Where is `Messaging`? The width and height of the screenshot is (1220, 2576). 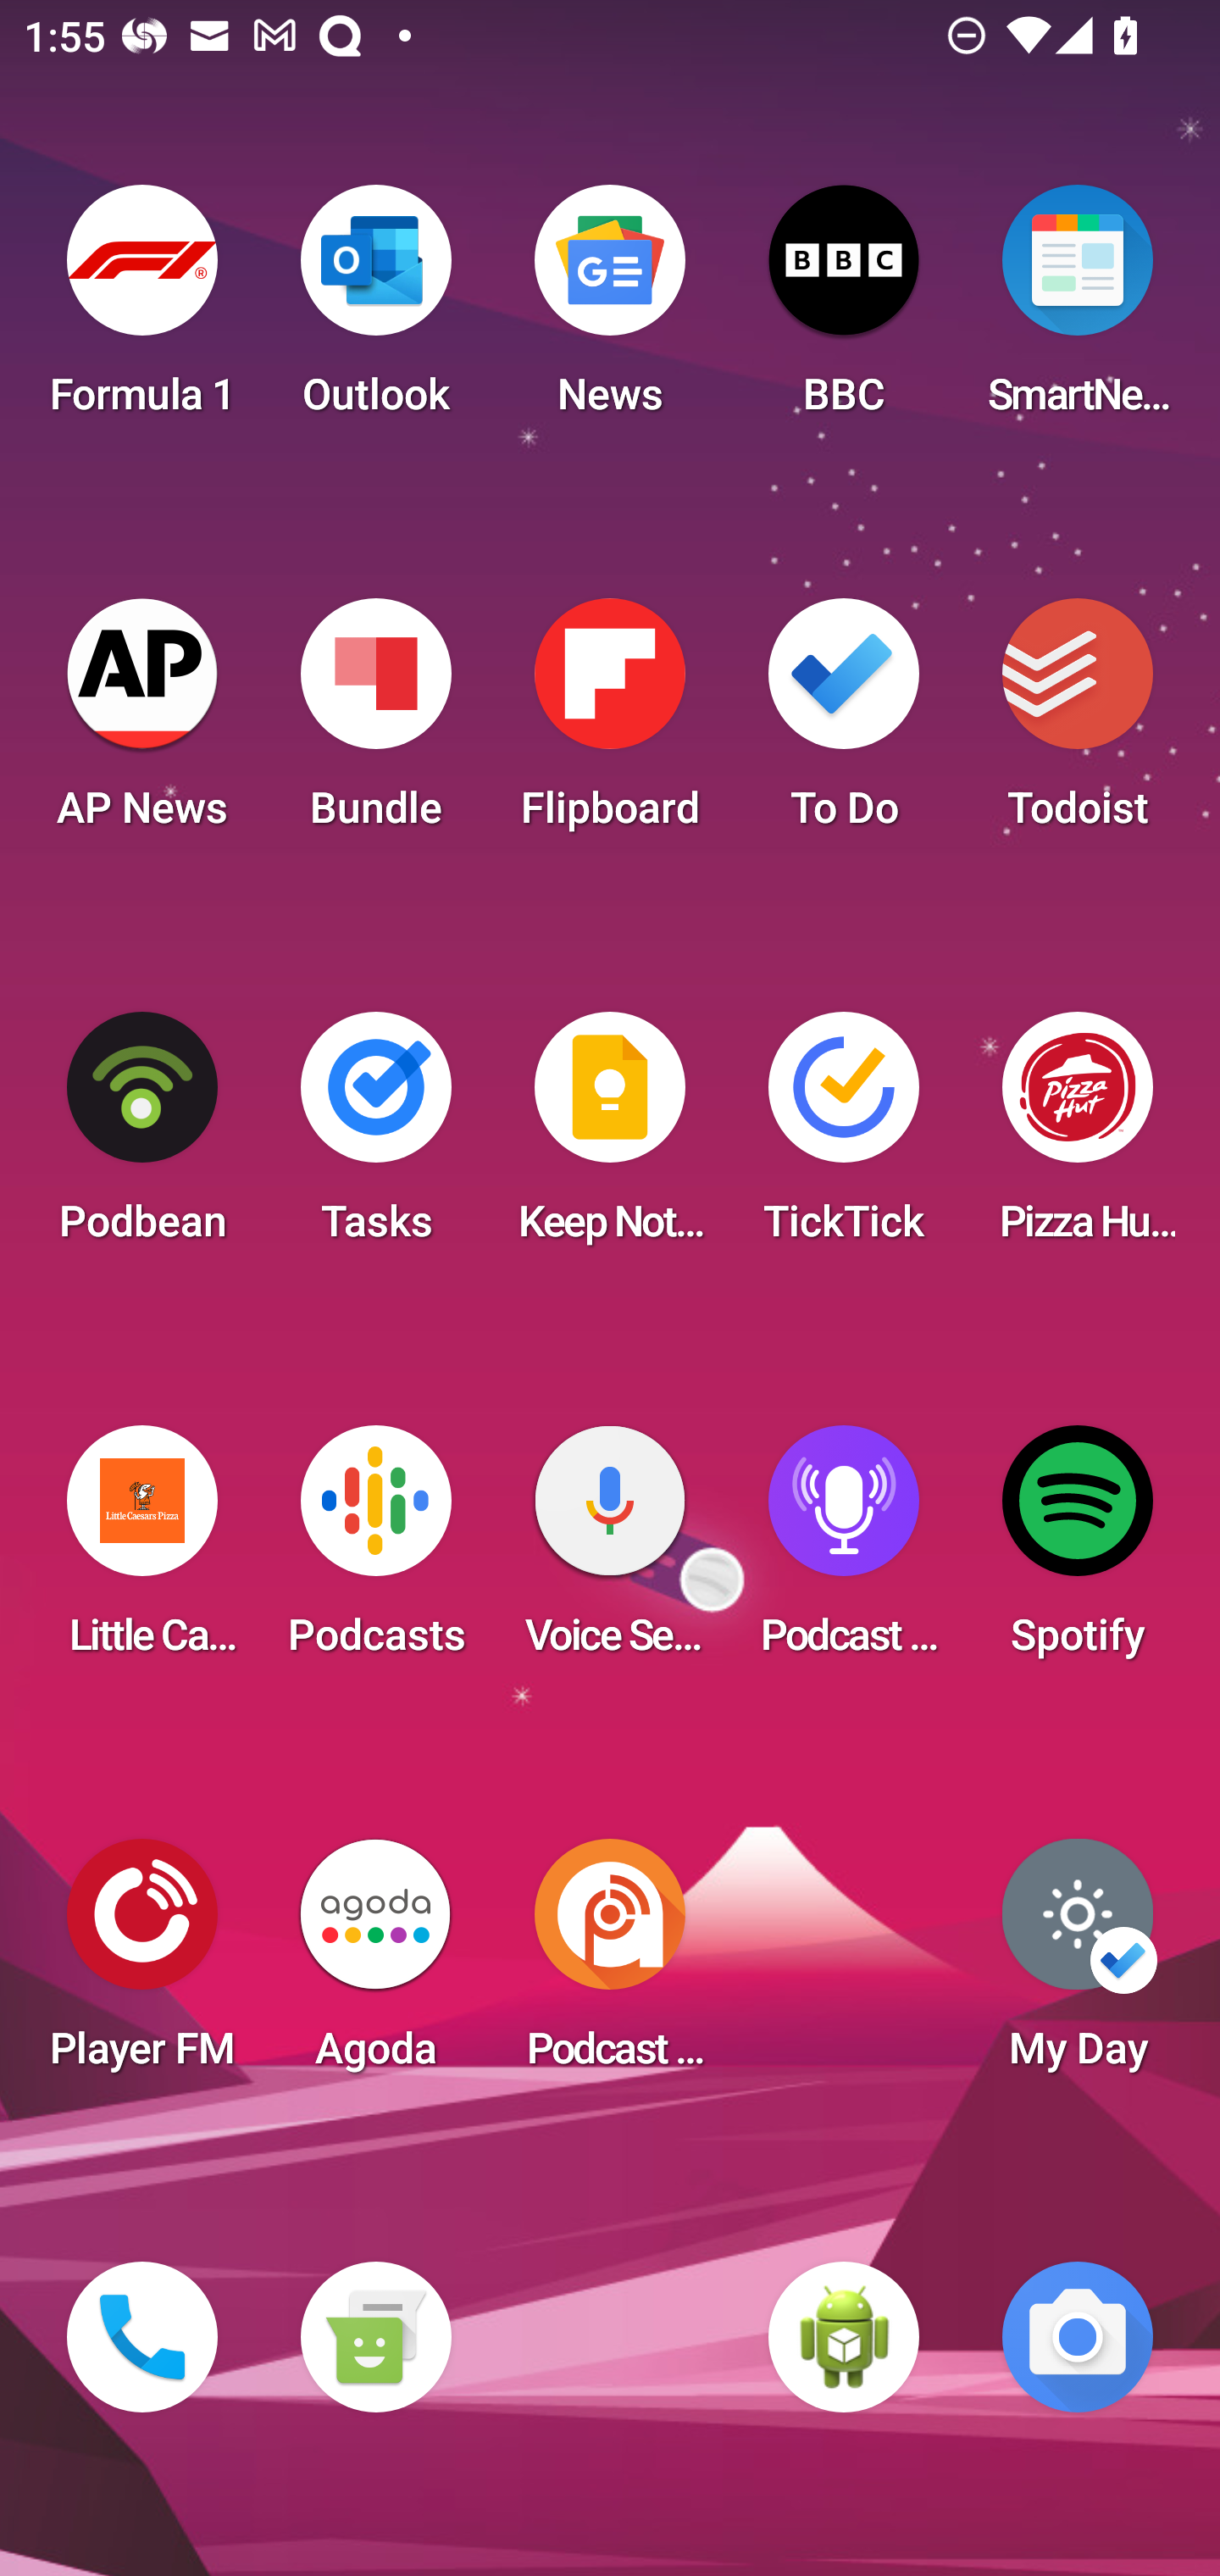 Messaging is located at coordinates (375, 2337).